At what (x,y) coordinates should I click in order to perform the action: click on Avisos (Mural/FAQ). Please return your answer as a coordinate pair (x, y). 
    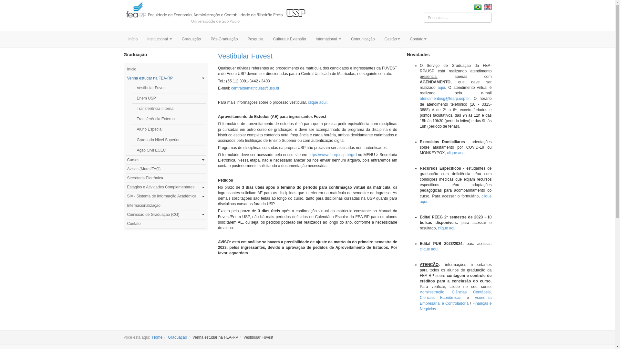
    Looking at the image, I should click on (166, 169).